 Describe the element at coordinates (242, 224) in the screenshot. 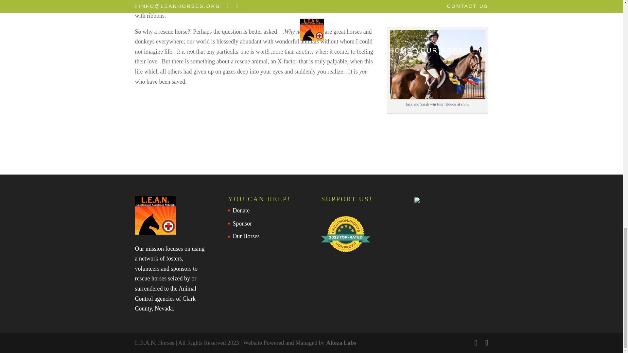

I see `Sponsor` at that location.